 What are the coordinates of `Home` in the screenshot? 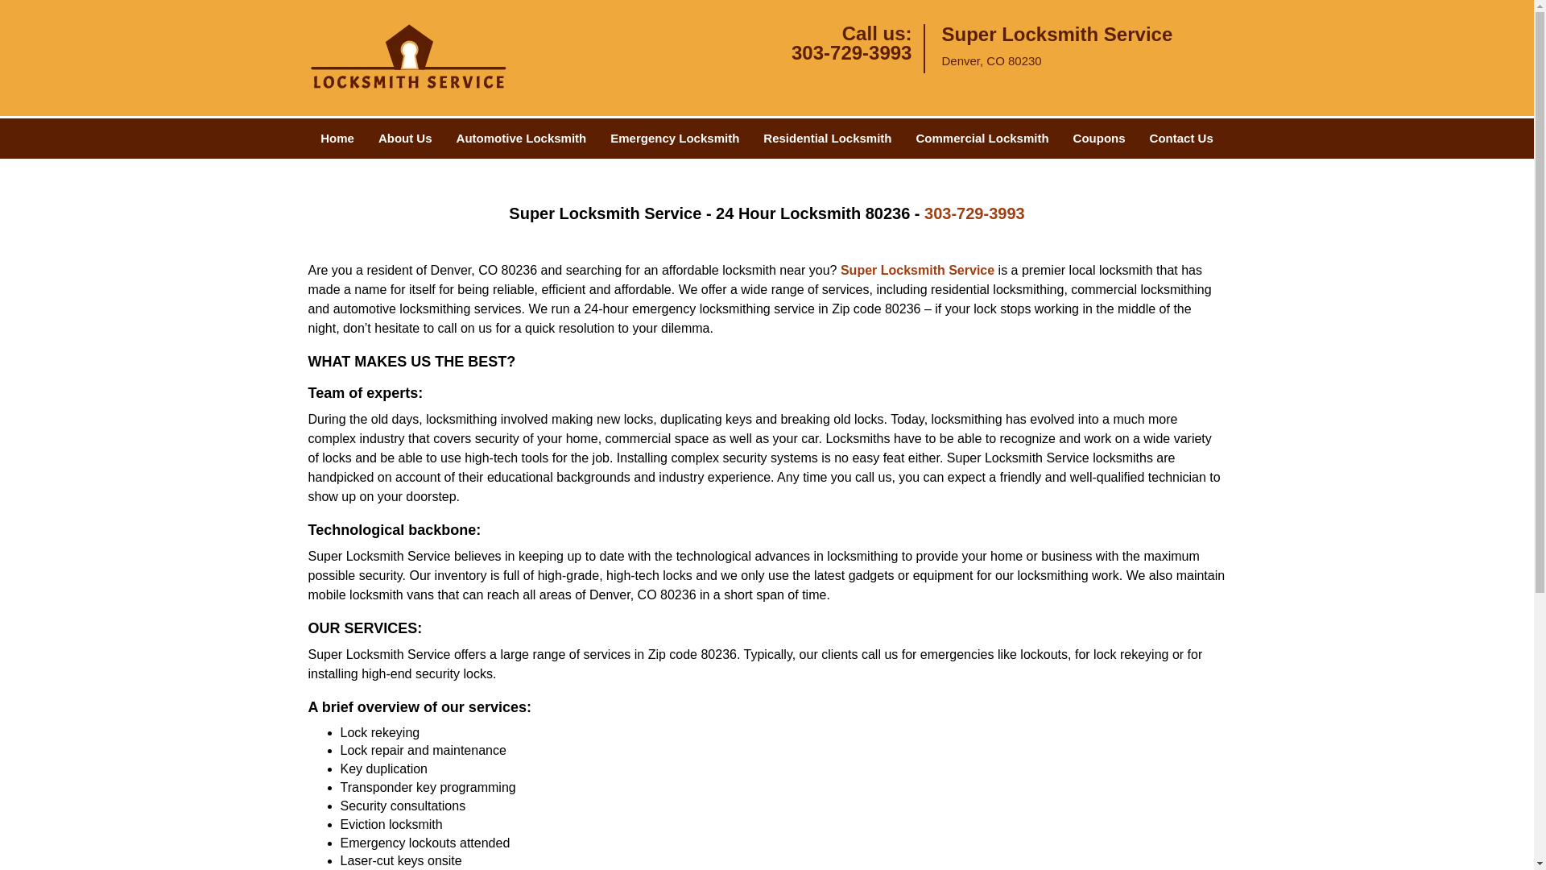 It's located at (337, 138).